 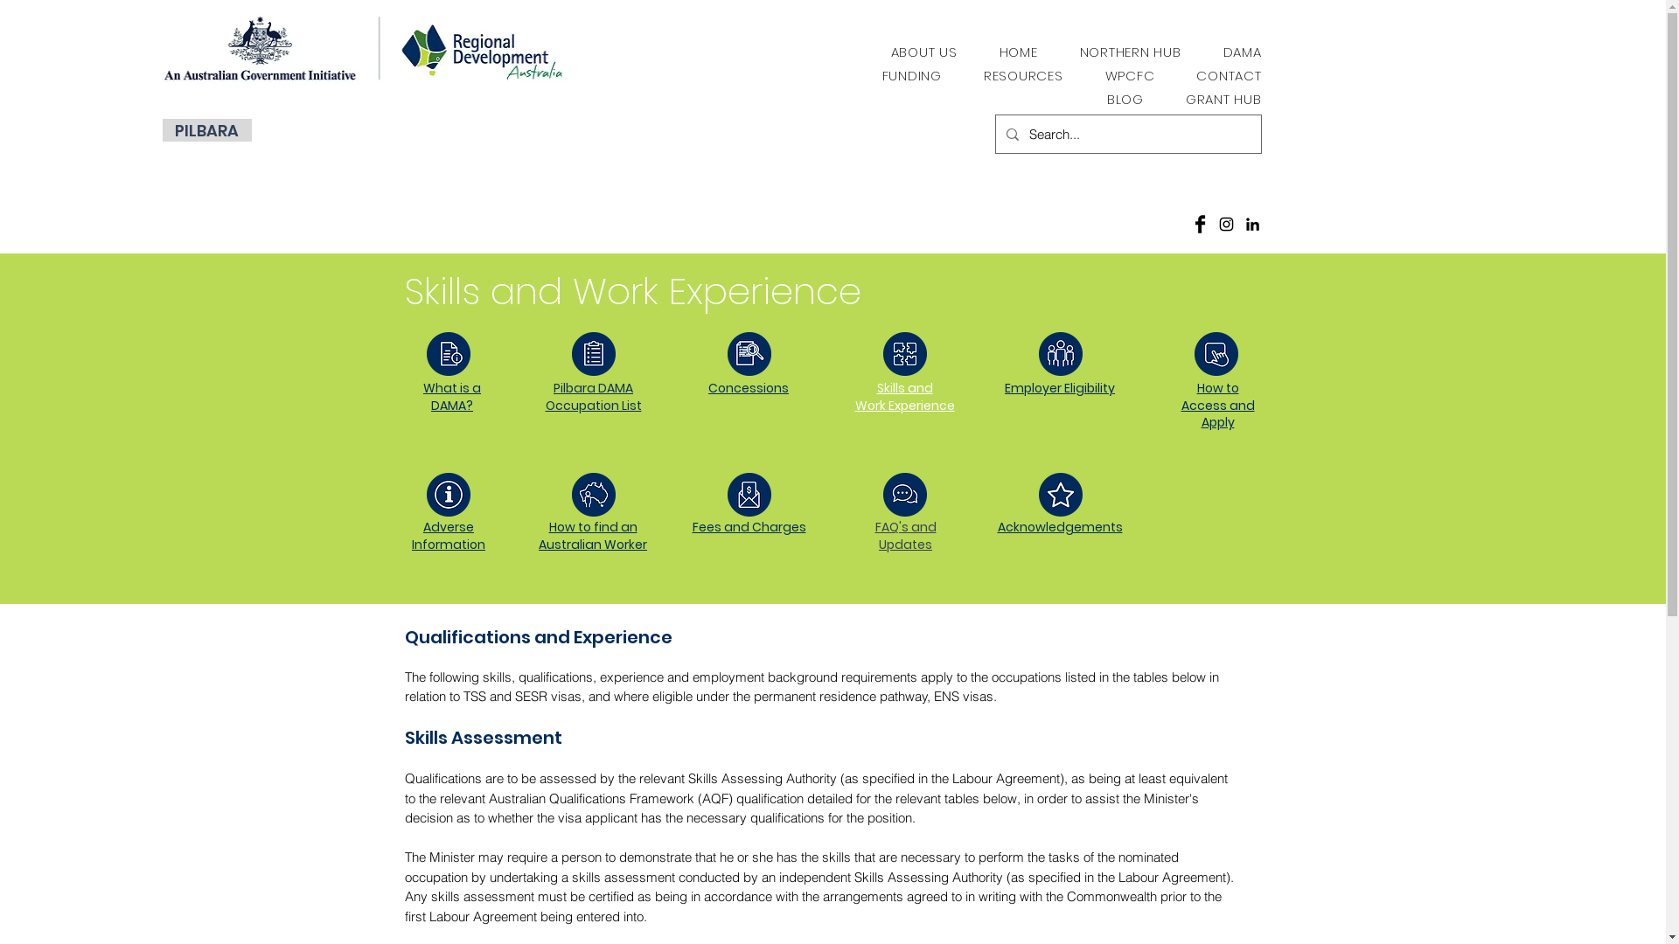 What do you see at coordinates (749, 526) in the screenshot?
I see `Fees and Charges` at bounding box center [749, 526].